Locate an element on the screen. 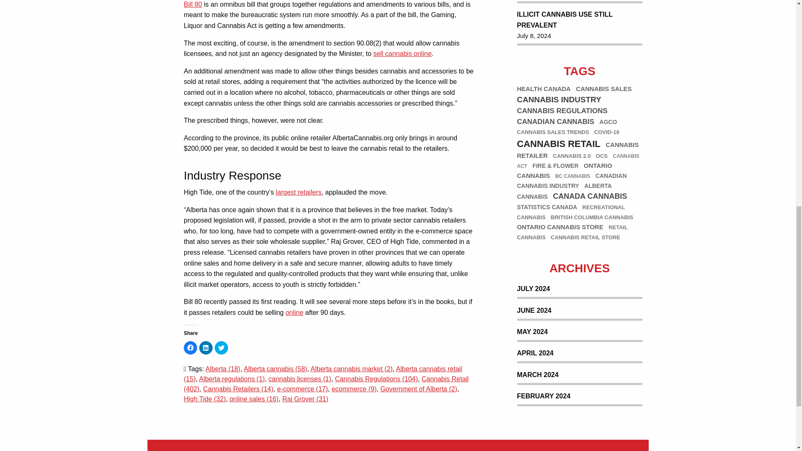 Image resolution: width=802 pixels, height=451 pixels. Bill 80 is located at coordinates (193, 4).